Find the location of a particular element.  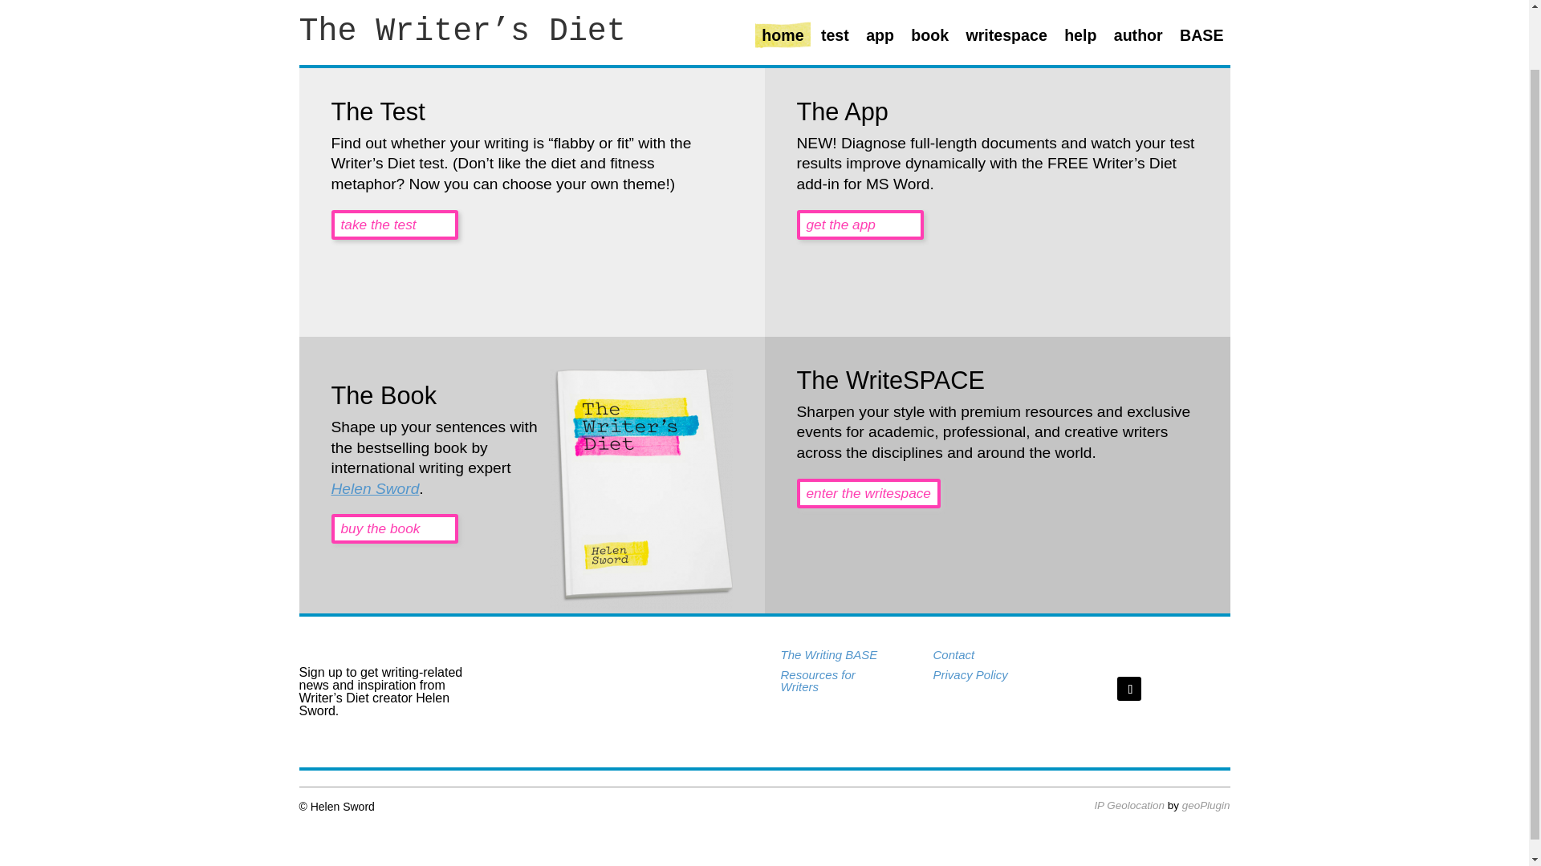

home is located at coordinates (782, 42).